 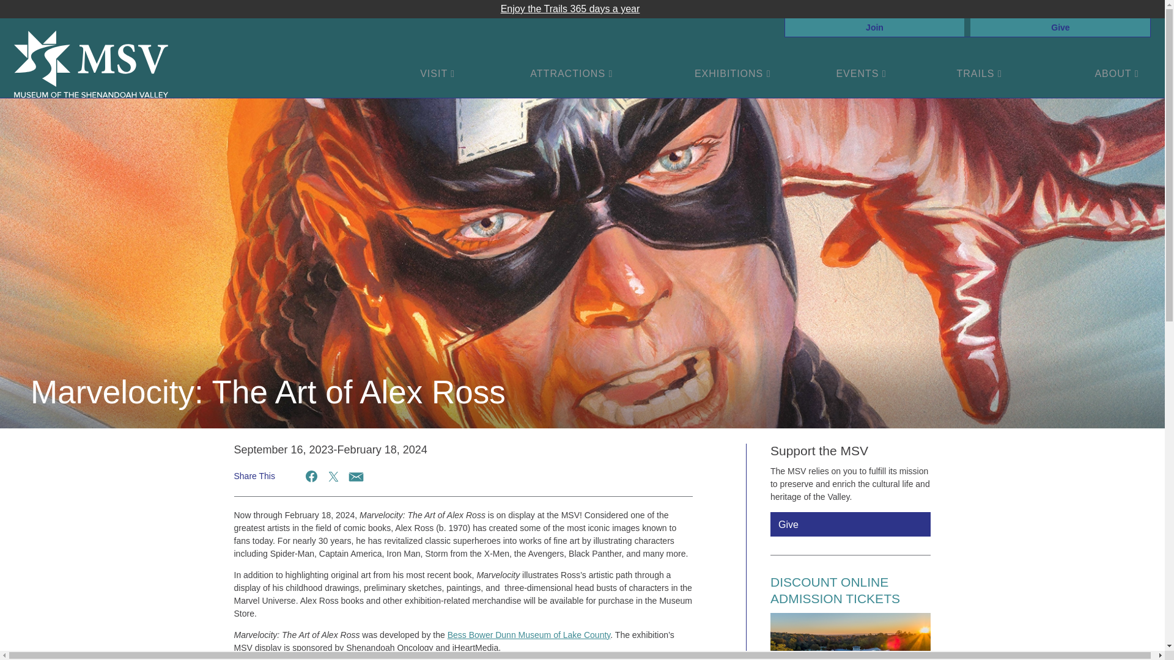 I want to click on Give, so click(x=1060, y=27).